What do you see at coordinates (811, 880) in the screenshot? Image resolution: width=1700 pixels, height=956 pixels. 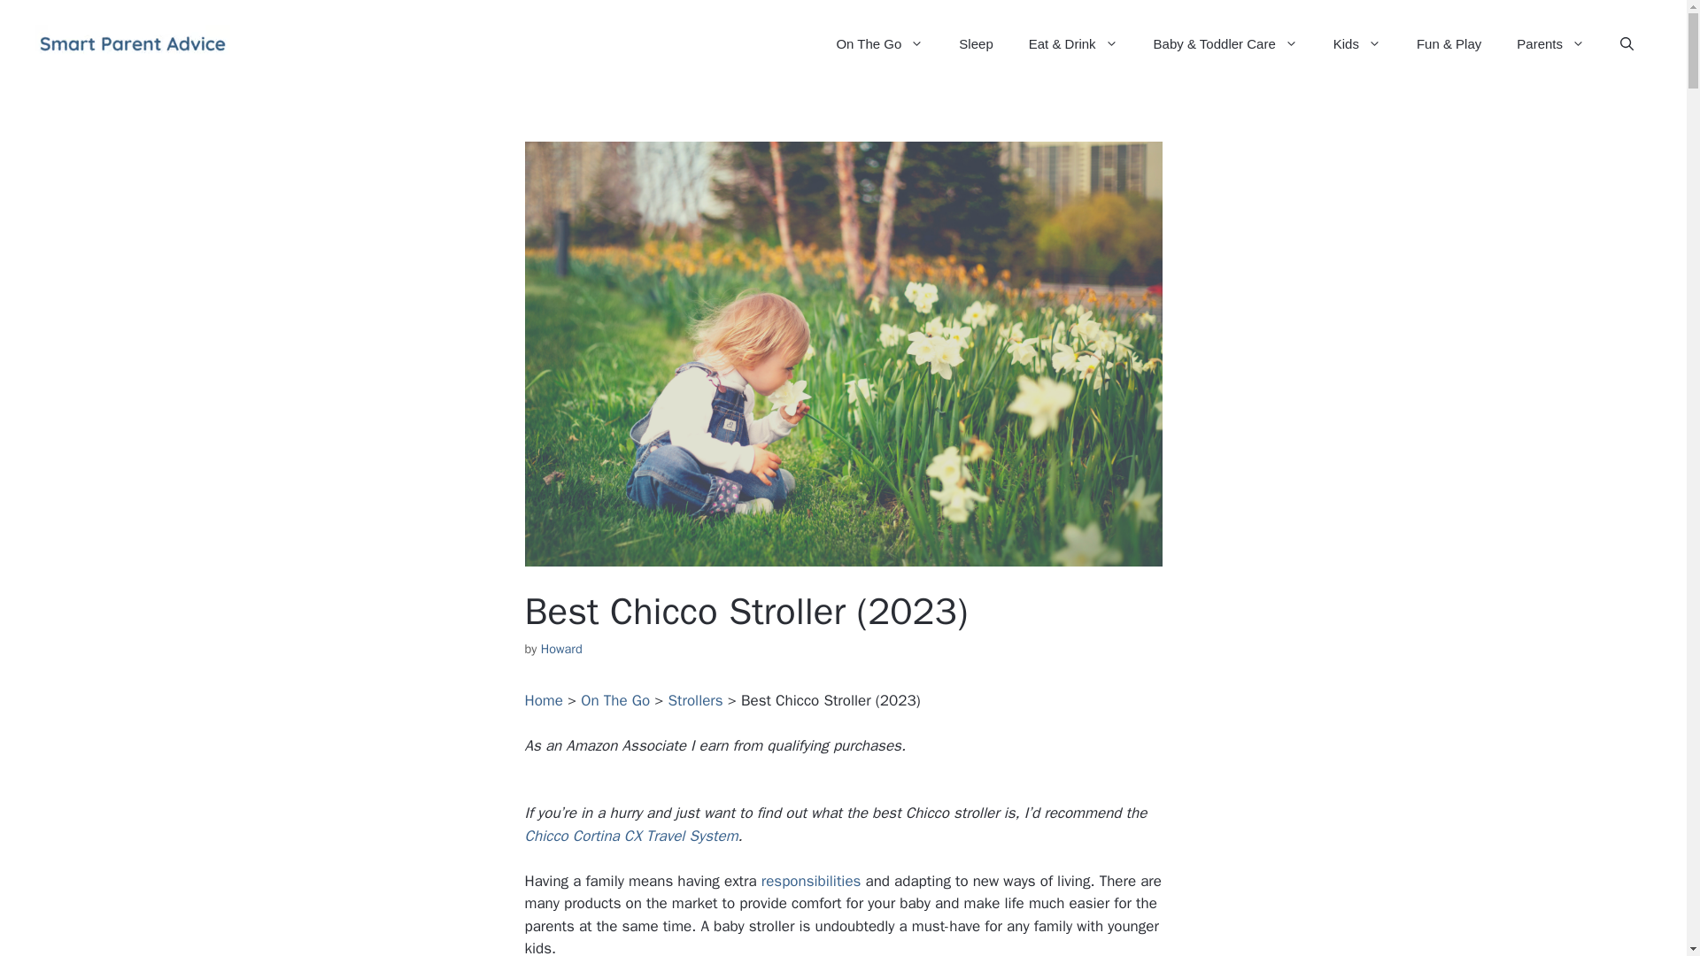 I see `responsibilities` at bounding box center [811, 880].